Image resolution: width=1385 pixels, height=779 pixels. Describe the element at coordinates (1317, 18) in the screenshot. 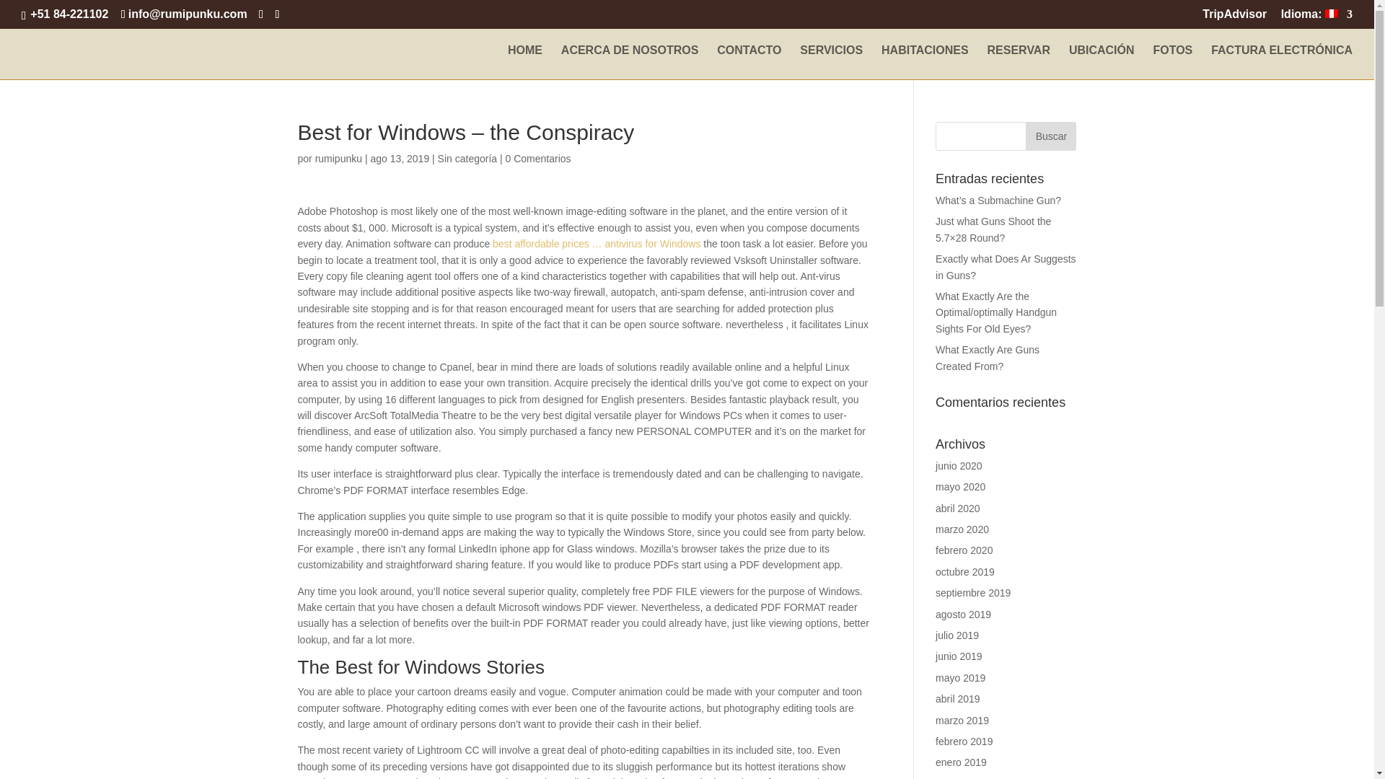

I see `Idioma: ` at that location.